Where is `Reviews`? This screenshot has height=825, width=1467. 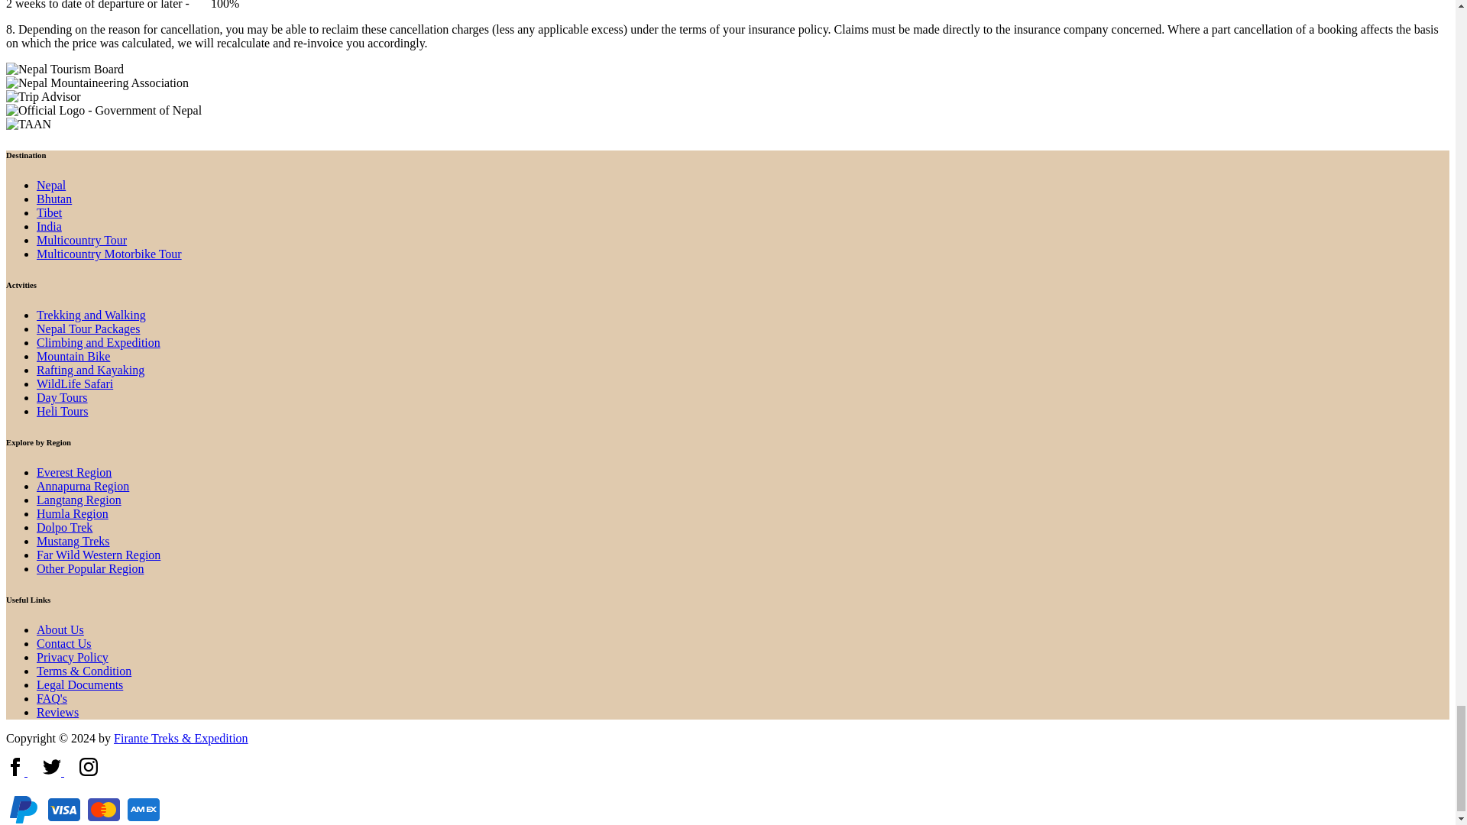 Reviews is located at coordinates (58, 712).